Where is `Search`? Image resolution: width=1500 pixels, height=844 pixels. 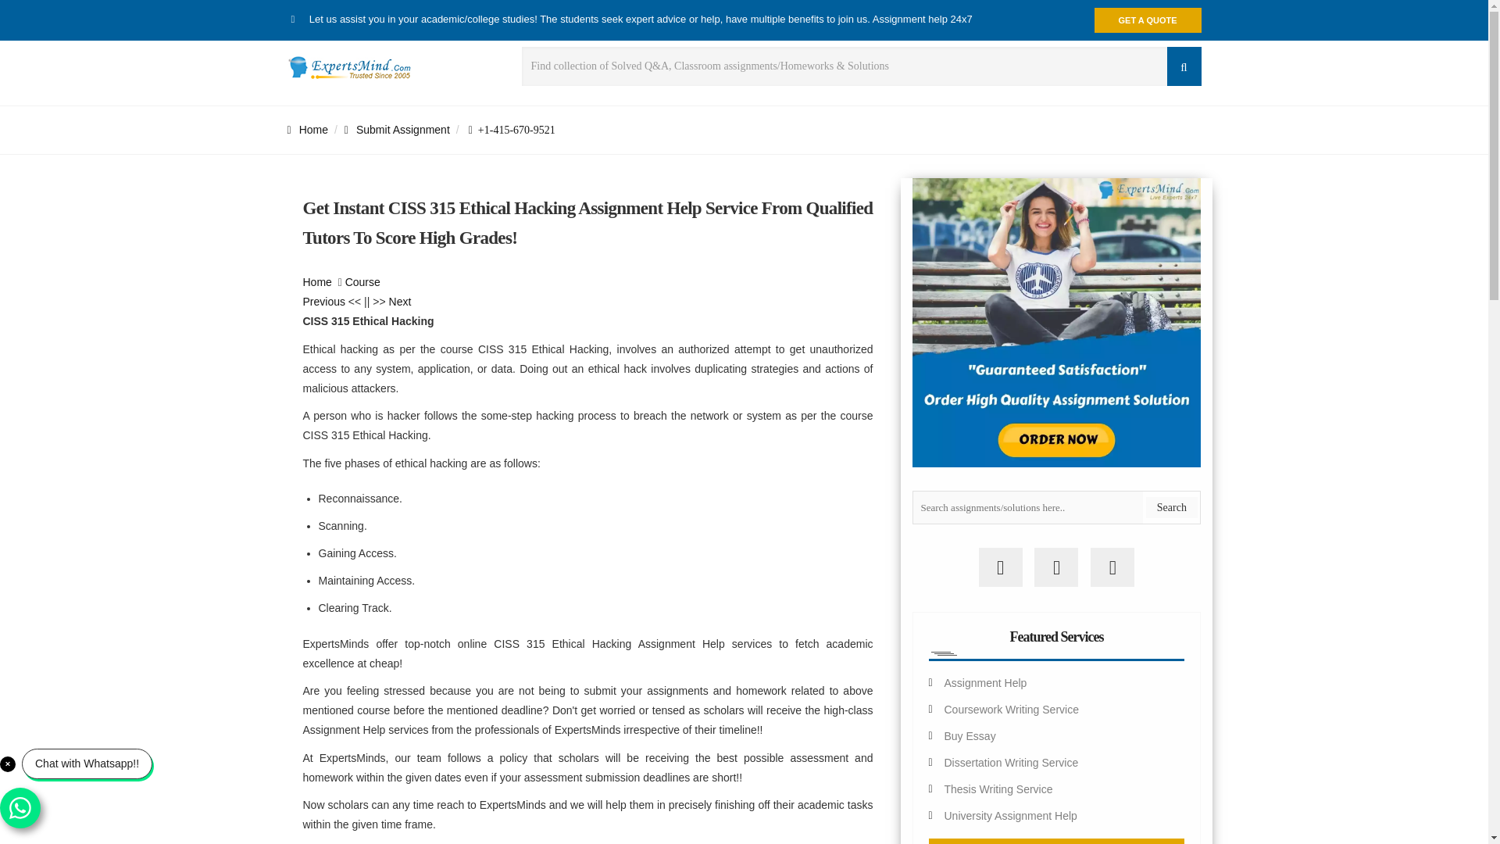 Search is located at coordinates (1171, 508).